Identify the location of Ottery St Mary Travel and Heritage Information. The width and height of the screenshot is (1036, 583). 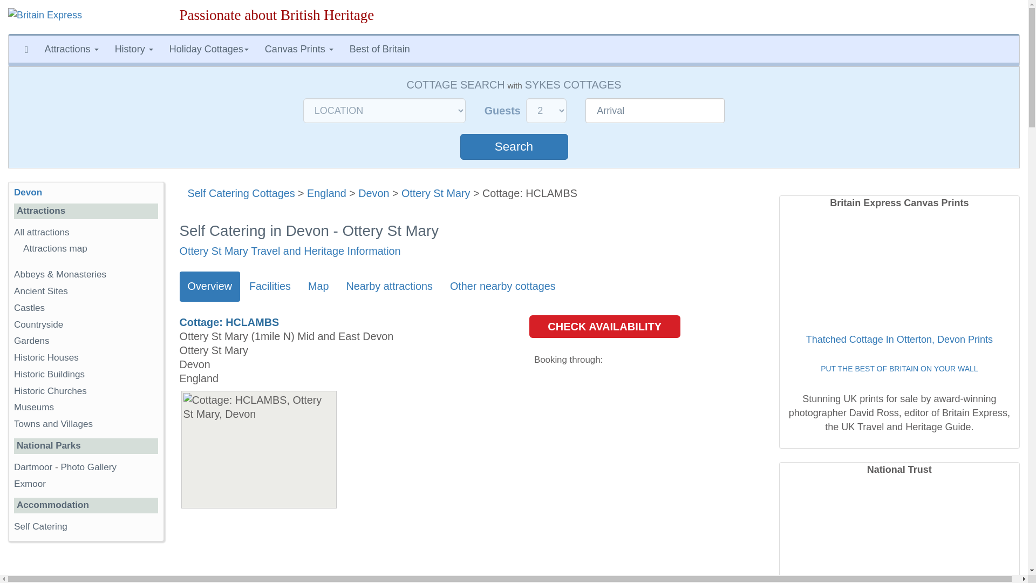
(289, 250).